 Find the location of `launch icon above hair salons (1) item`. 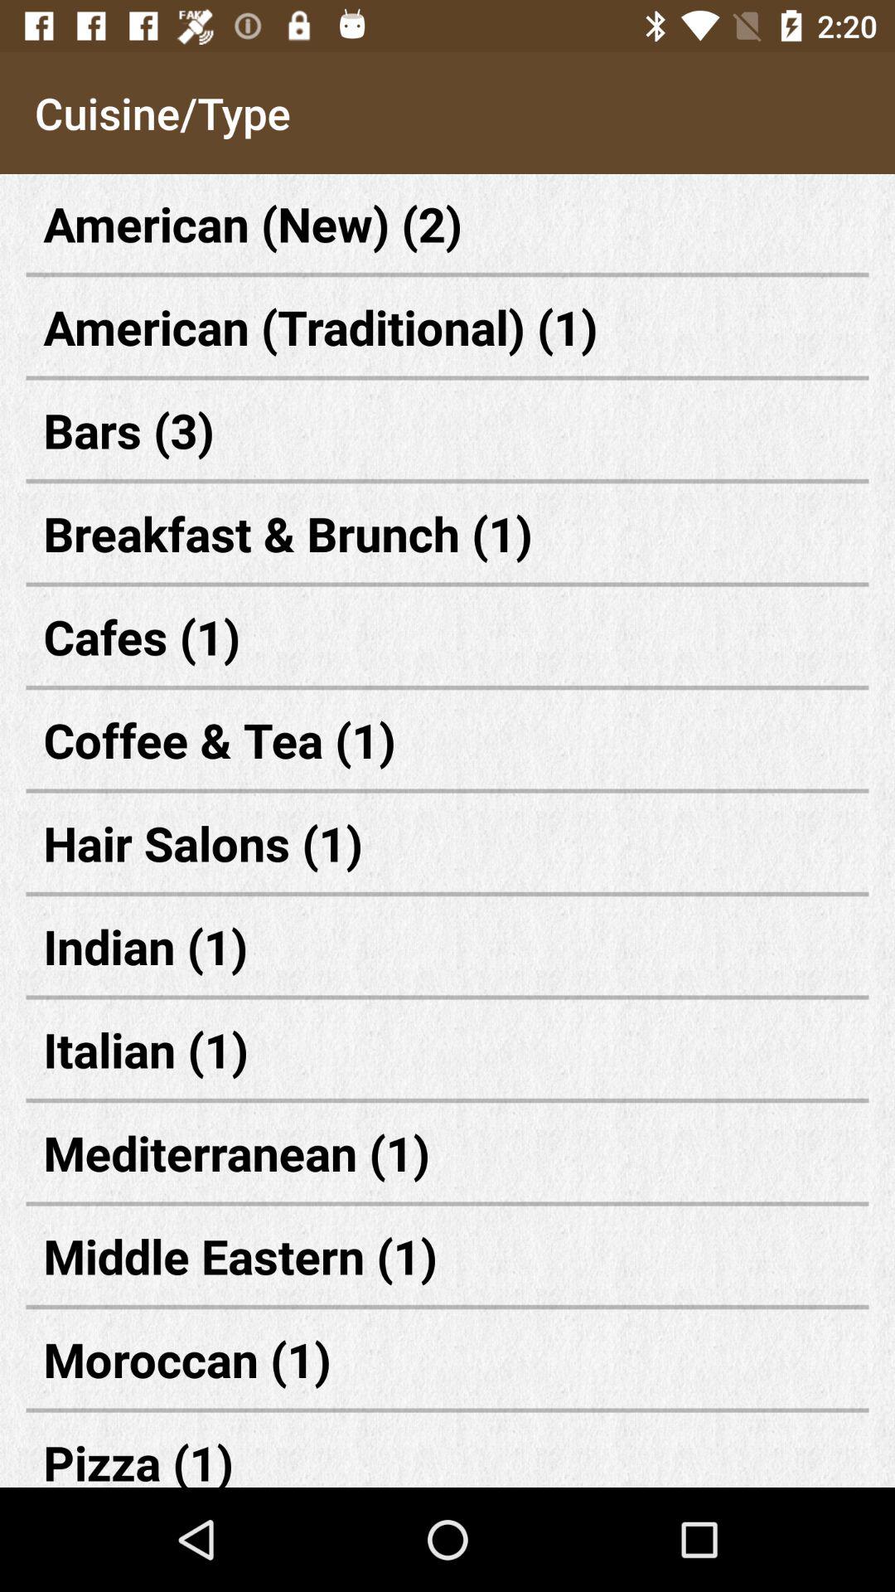

launch icon above hair salons (1) item is located at coordinates (447, 740).